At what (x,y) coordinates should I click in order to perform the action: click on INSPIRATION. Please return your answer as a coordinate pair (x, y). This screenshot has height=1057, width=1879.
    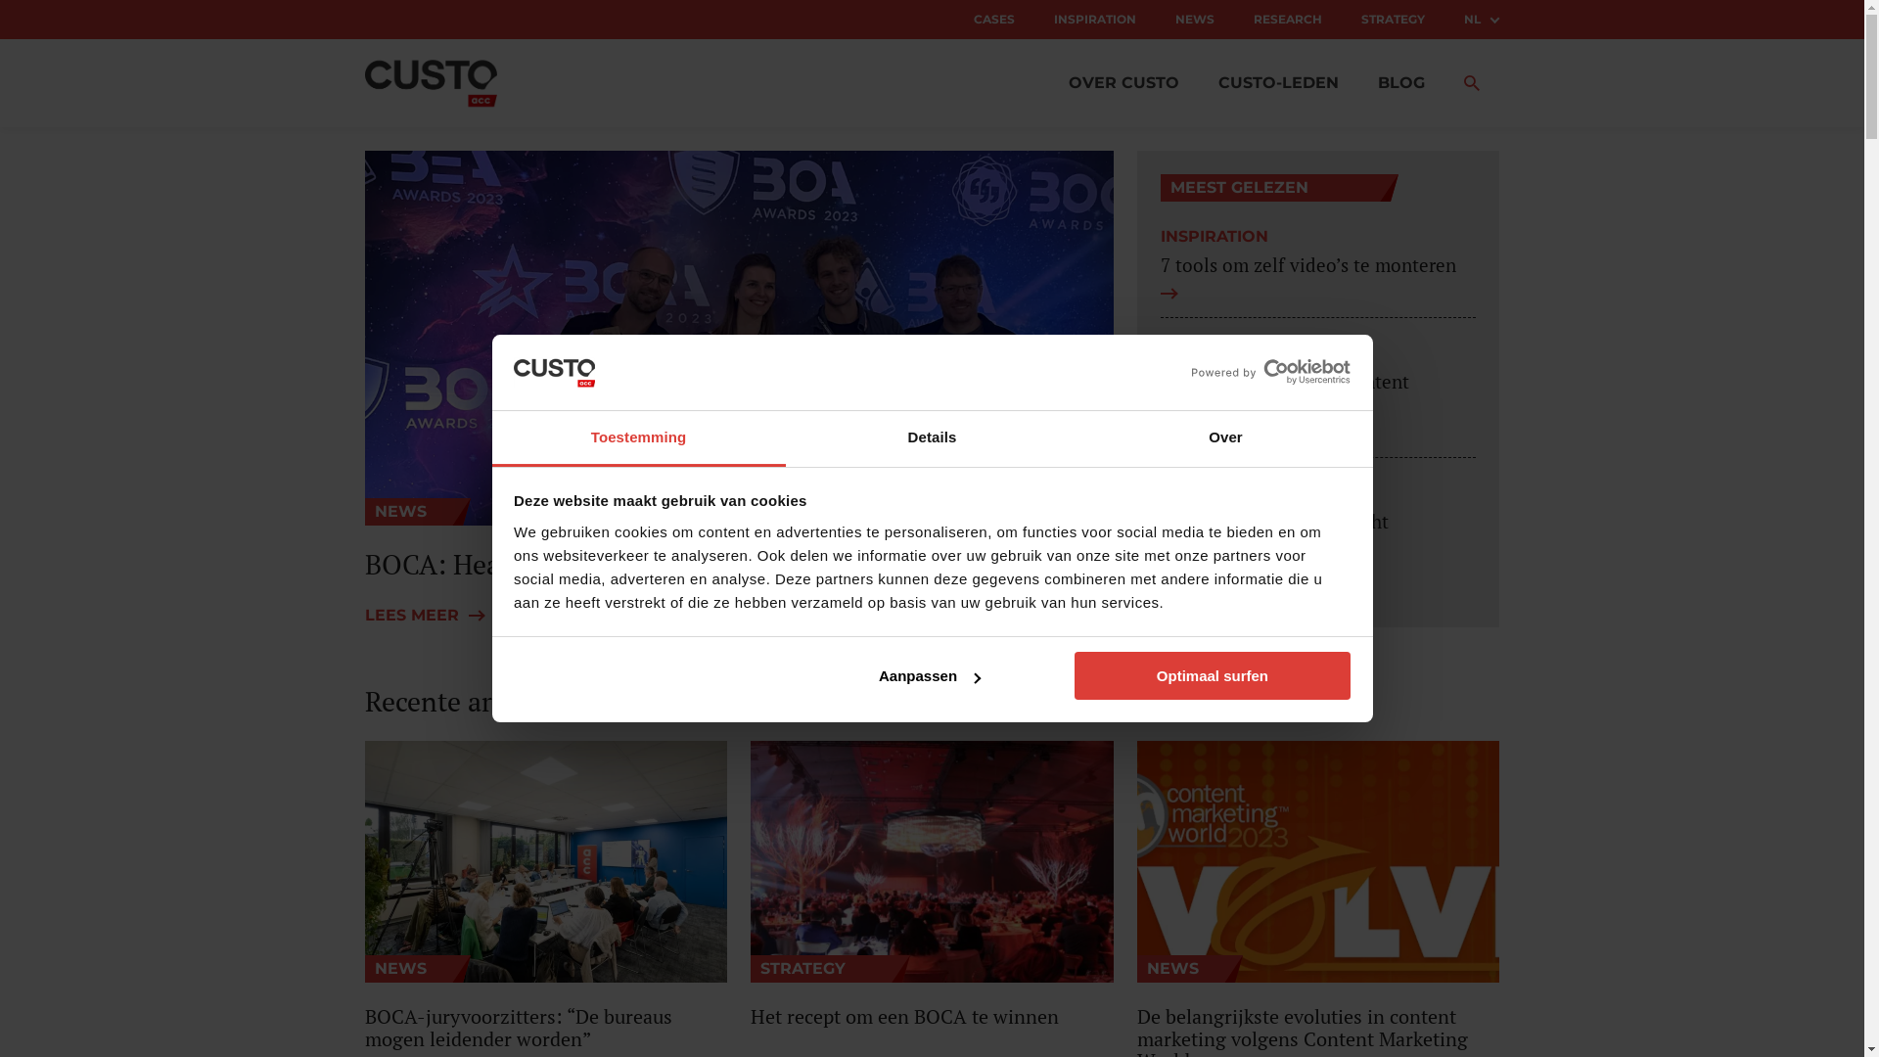
    Looking at the image, I should click on (1094, 20).